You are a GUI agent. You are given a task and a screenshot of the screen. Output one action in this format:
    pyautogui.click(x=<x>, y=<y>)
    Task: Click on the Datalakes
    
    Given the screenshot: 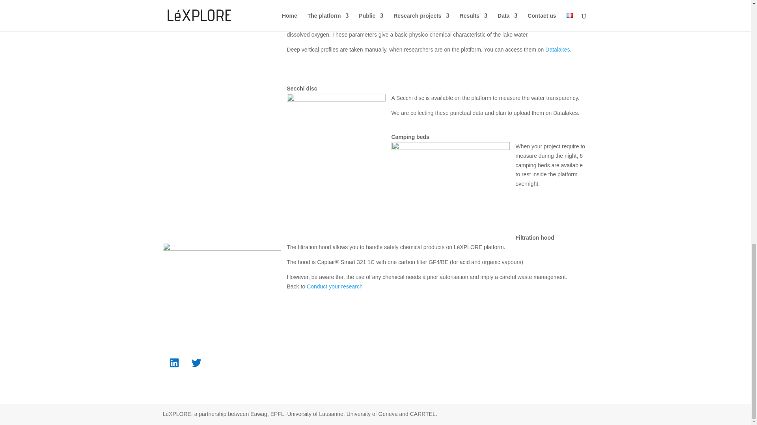 What is the action you would take?
    pyautogui.click(x=557, y=49)
    